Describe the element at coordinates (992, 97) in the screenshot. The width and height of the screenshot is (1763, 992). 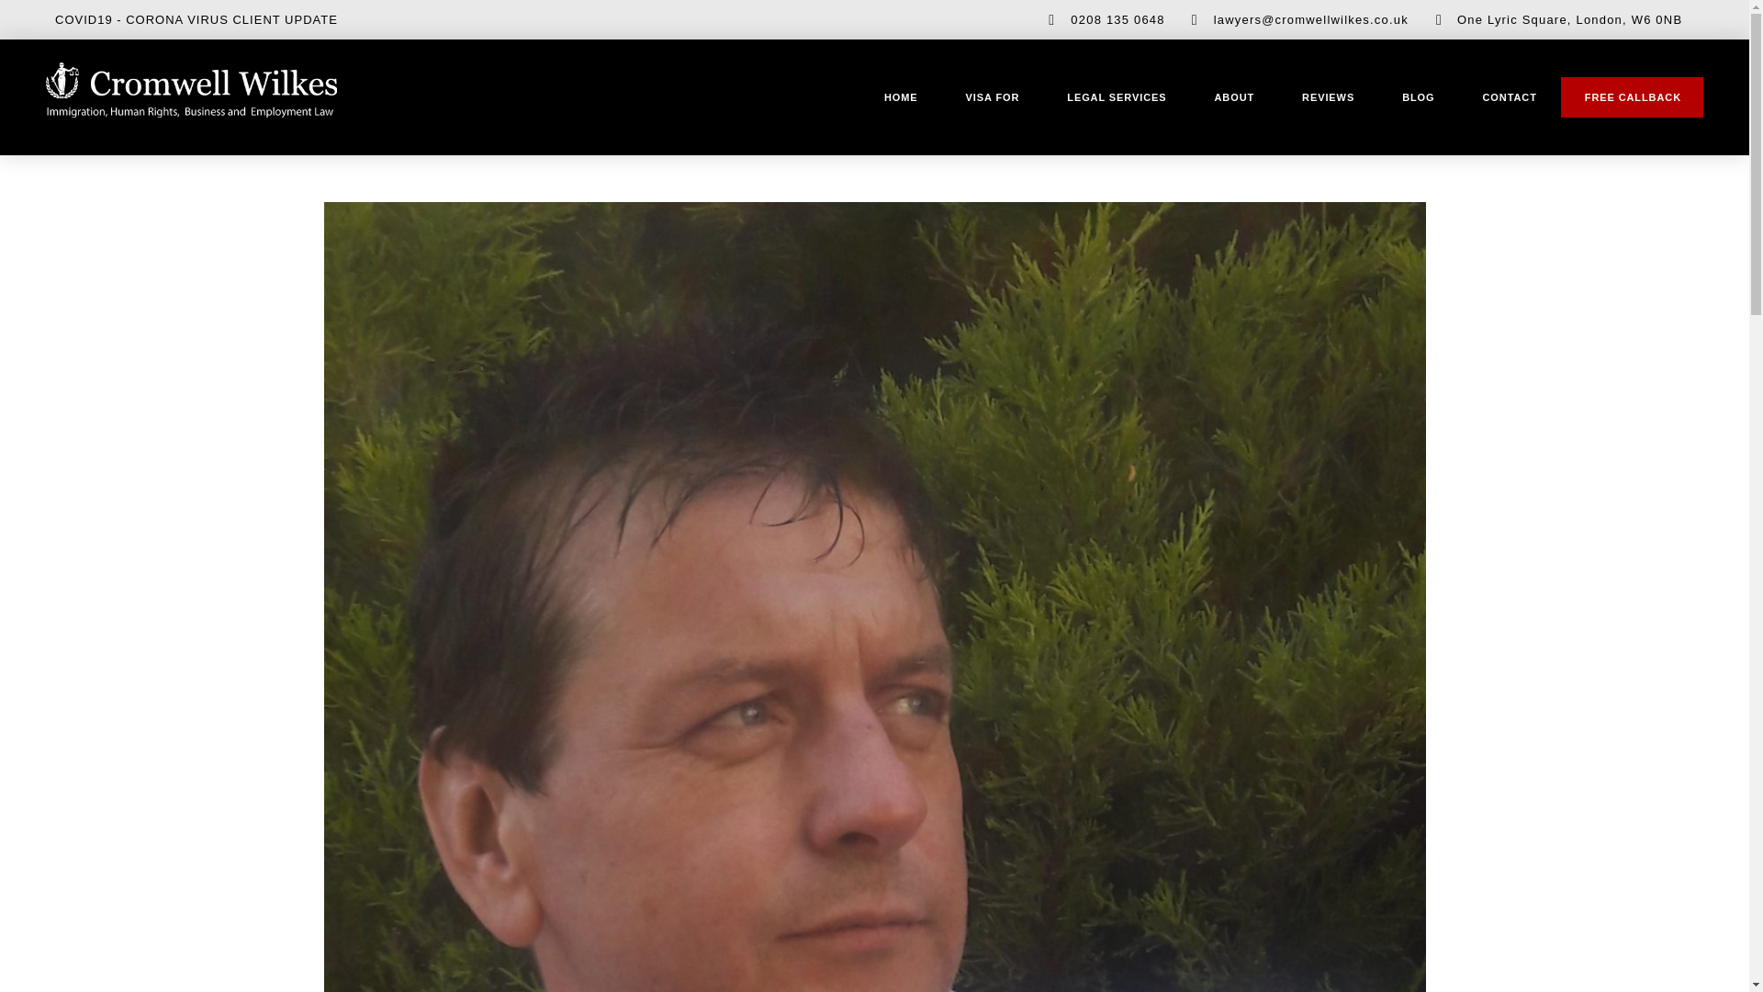
I see `VISA FOR` at that location.